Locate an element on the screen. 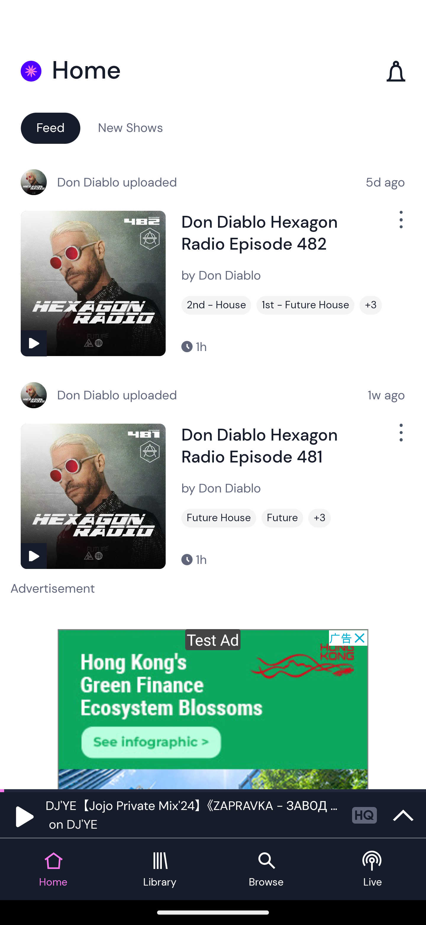 This screenshot has height=925, width=426. New Shows is located at coordinates (130, 127).